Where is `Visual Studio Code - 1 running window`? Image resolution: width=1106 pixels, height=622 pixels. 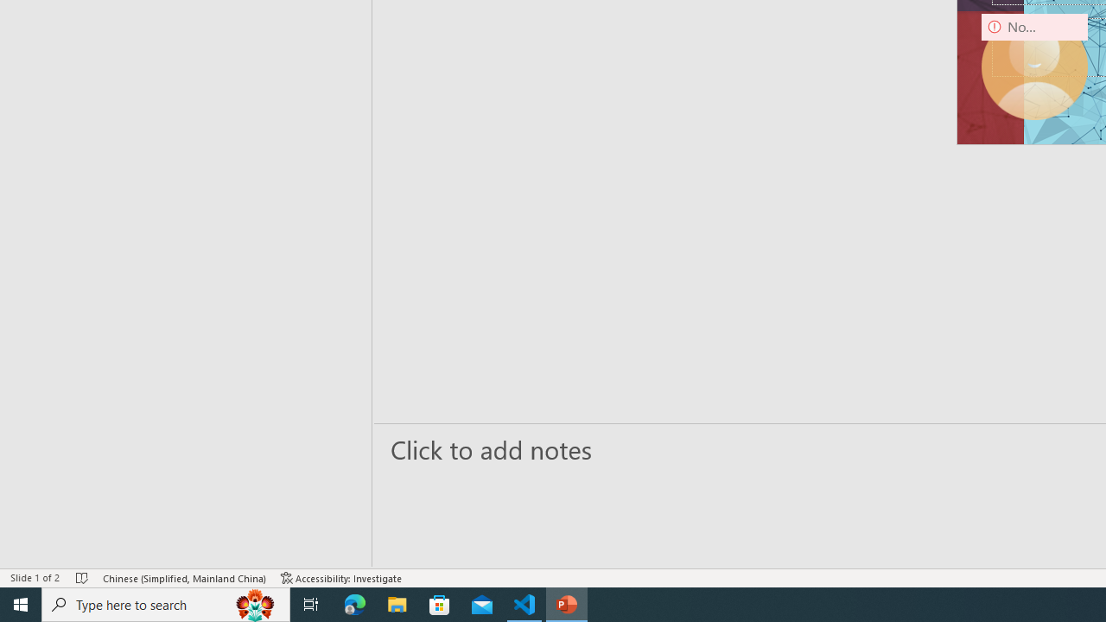
Visual Studio Code - 1 running window is located at coordinates (524, 605).